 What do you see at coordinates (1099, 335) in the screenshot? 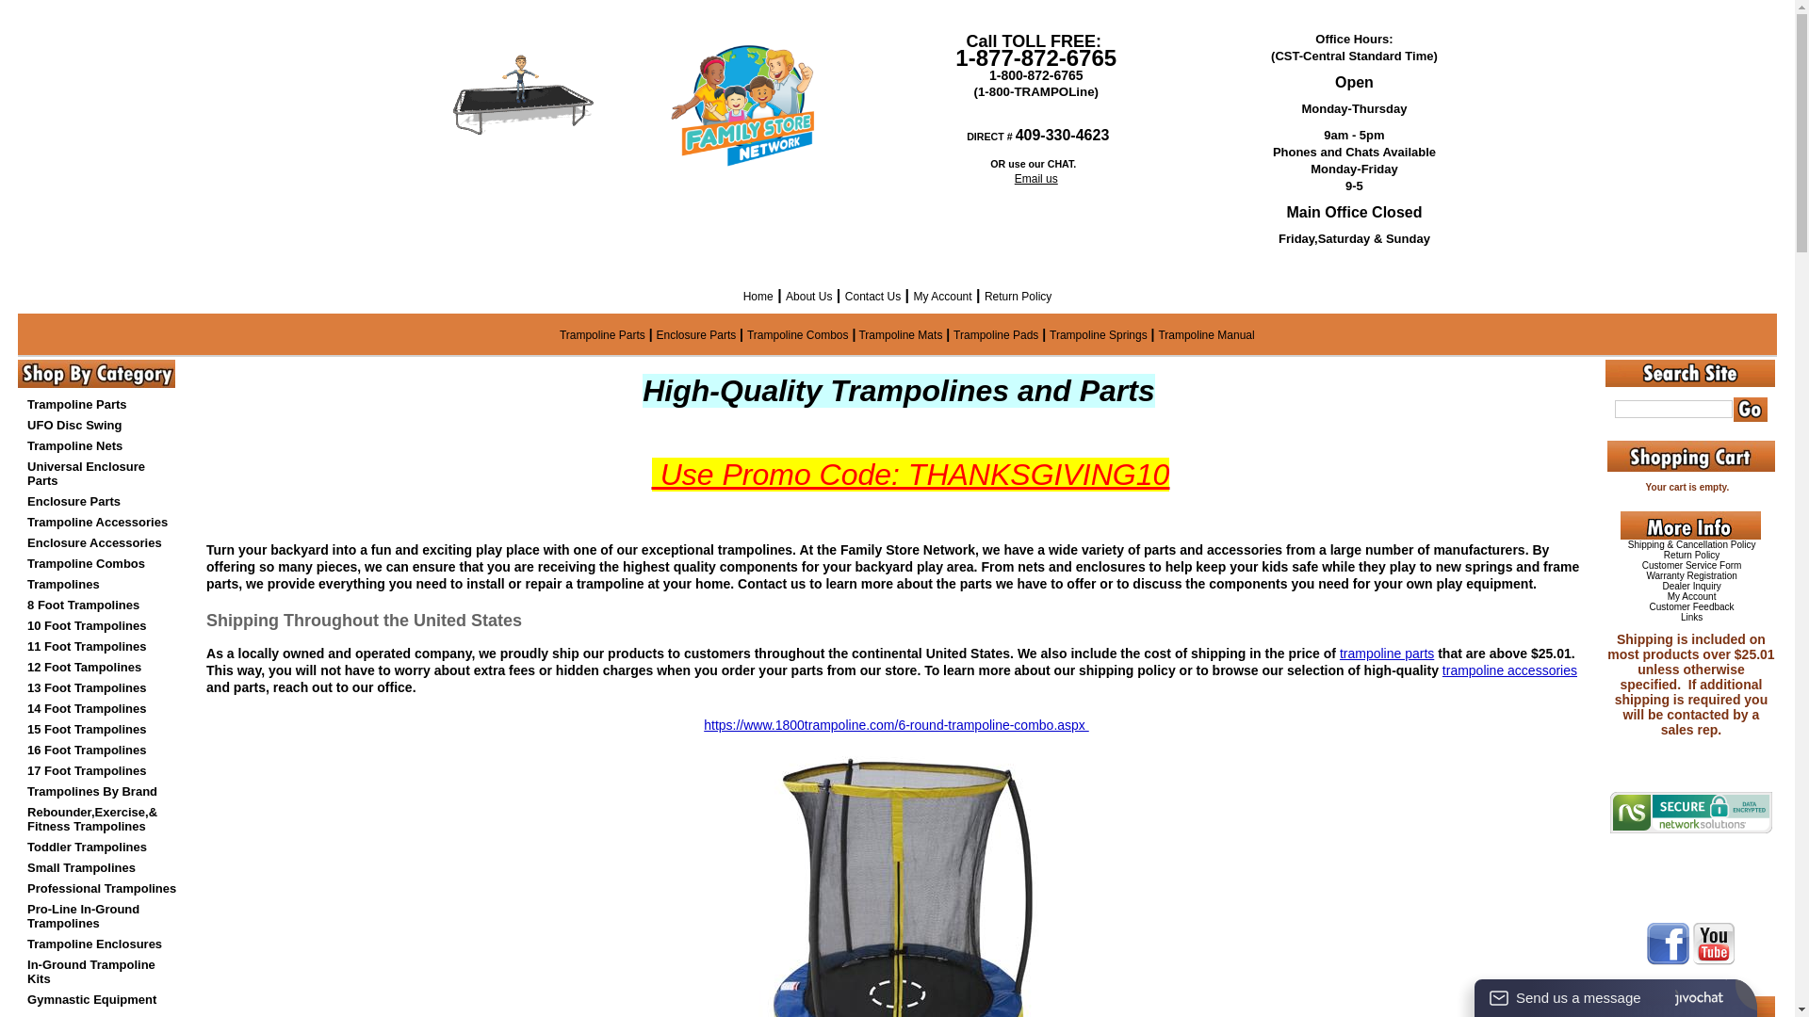
I see `Trampoline Springs` at bounding box center [1099, 335].